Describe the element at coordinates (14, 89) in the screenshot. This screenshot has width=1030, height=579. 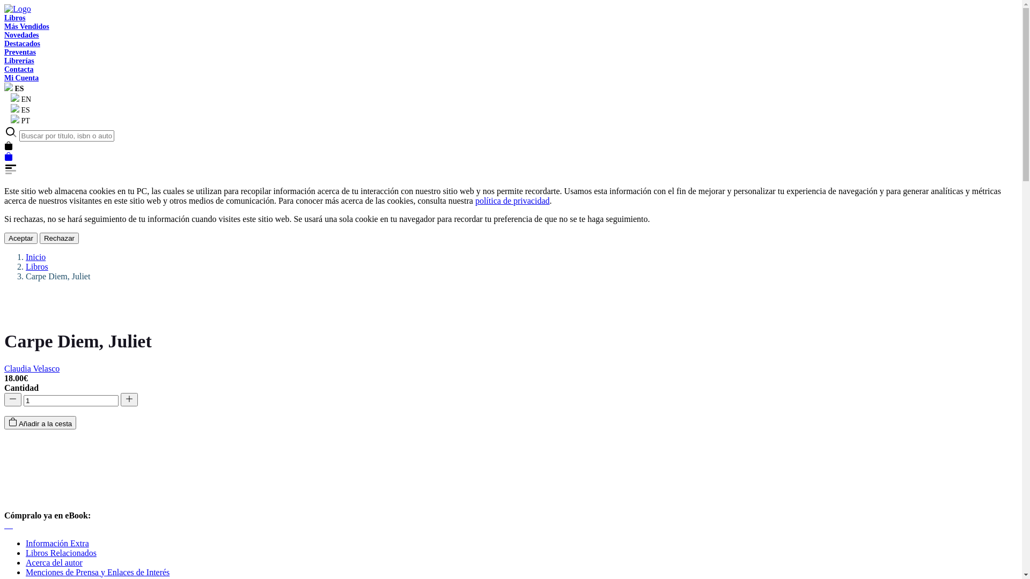
I see `ES` at that location.